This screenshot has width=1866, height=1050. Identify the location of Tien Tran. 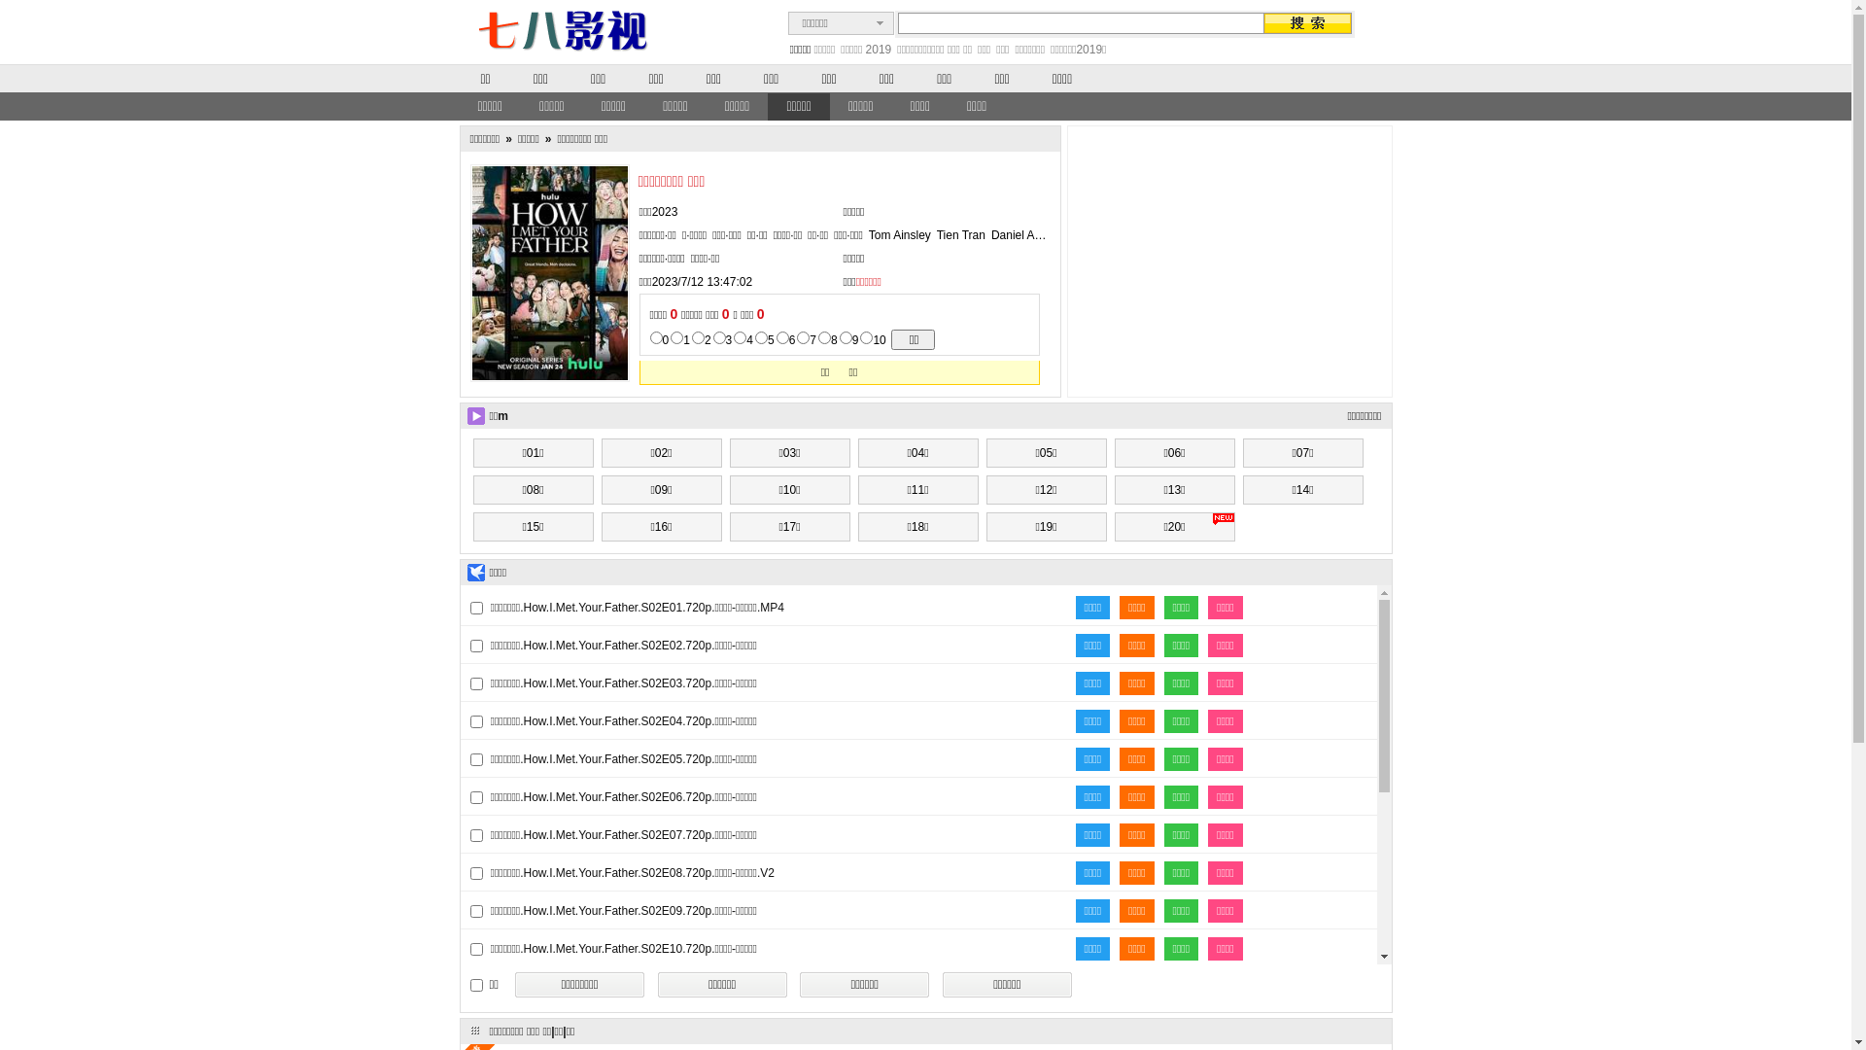
(960, 235).